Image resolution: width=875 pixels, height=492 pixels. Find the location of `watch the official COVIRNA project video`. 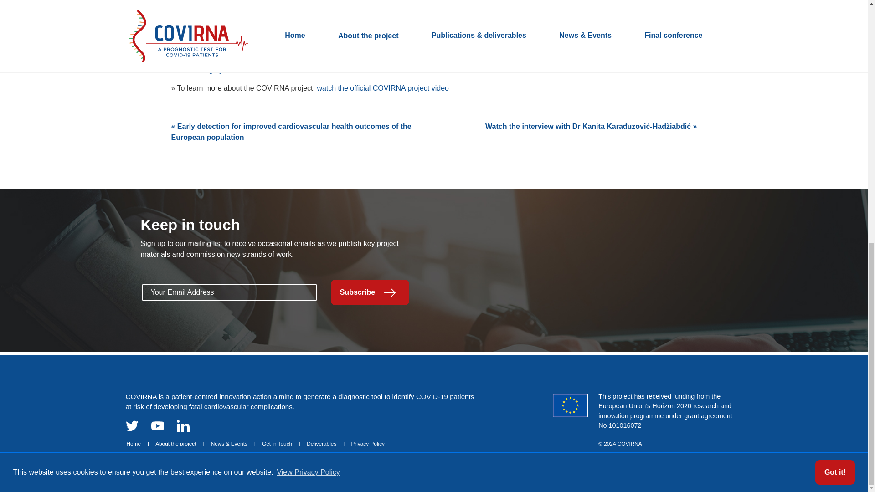

watch the official COVIRNA project video is located at coordinates (383, 88).